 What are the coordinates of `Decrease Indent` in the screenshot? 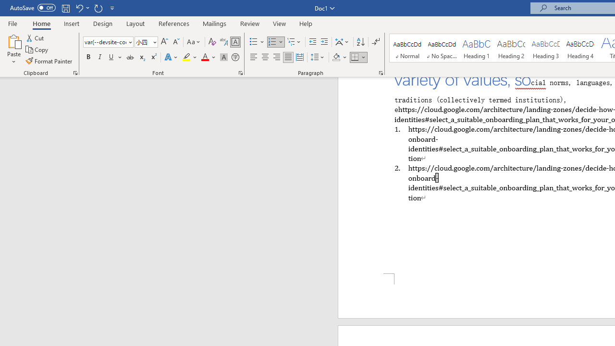 It's located at (312, 42).